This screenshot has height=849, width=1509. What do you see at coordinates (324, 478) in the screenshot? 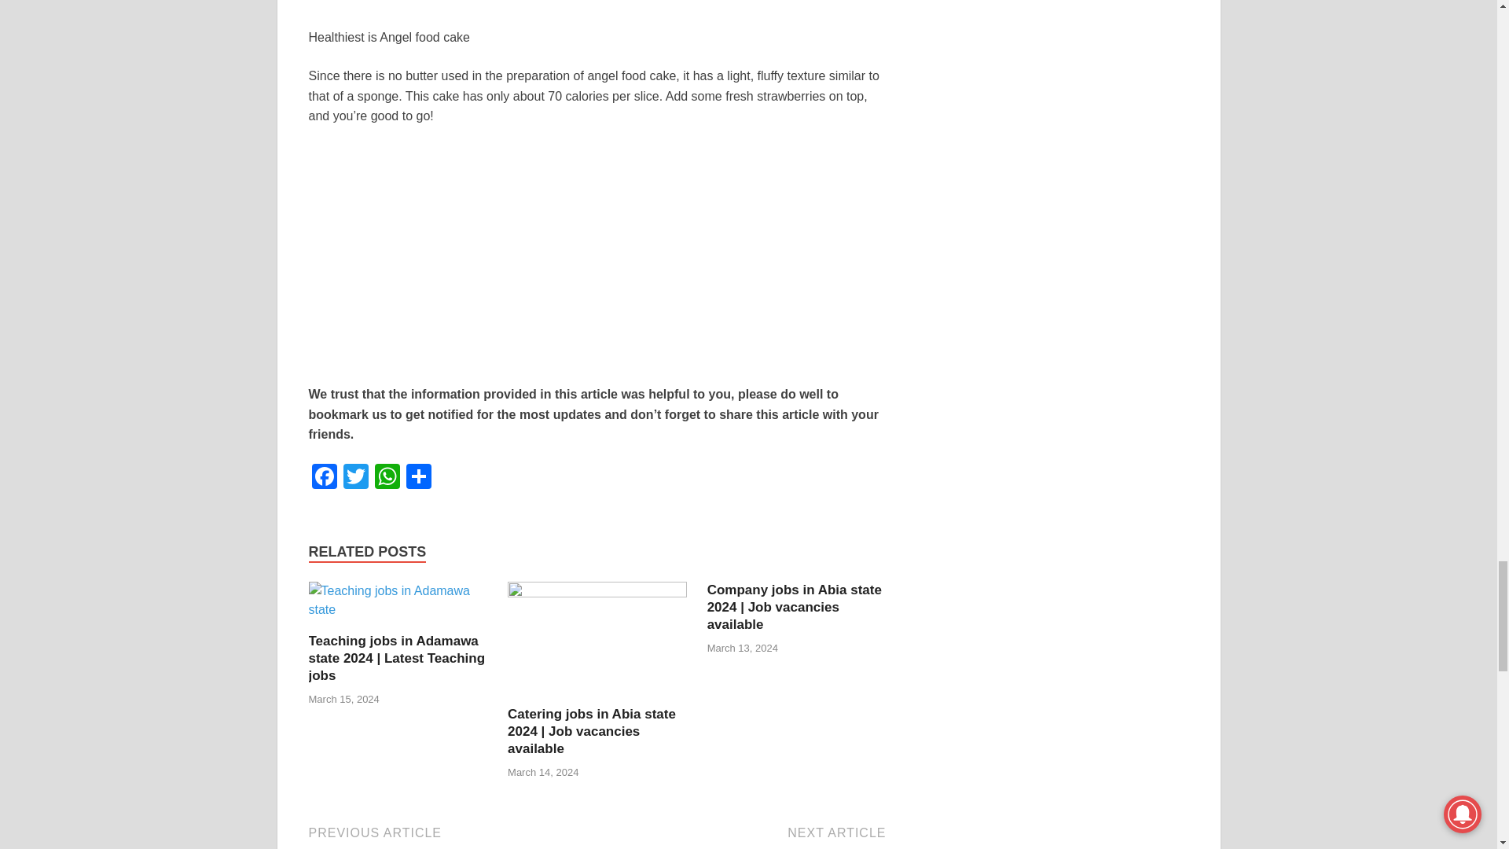
I see `Facebook` at bounding box center [324, 478].